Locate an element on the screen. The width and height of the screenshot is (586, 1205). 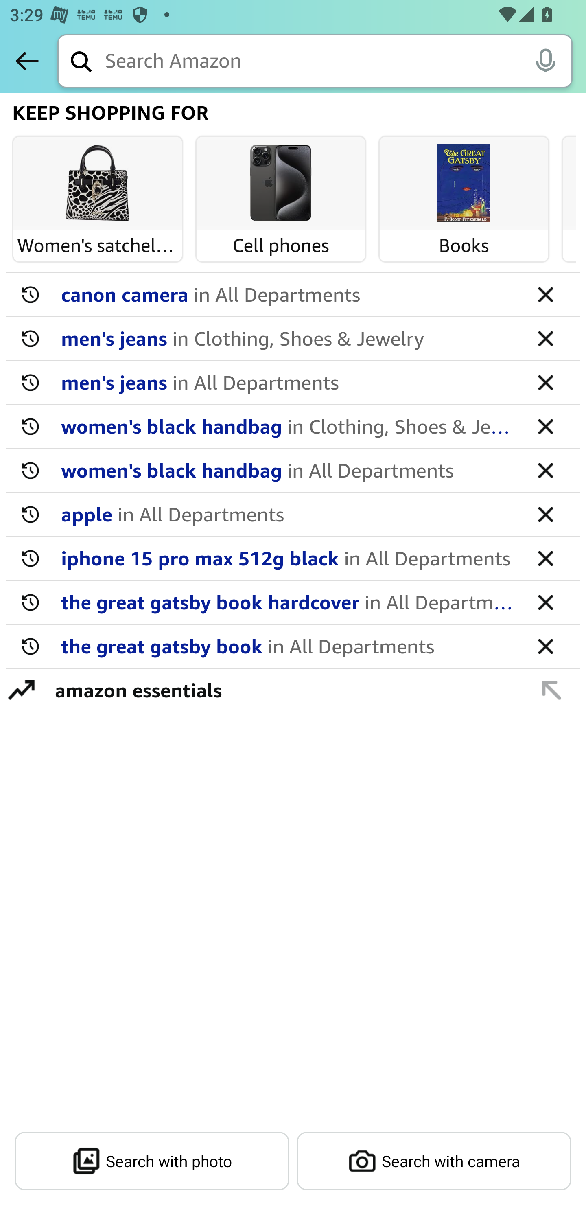
Cell phones is located at coordinates (281, 184).